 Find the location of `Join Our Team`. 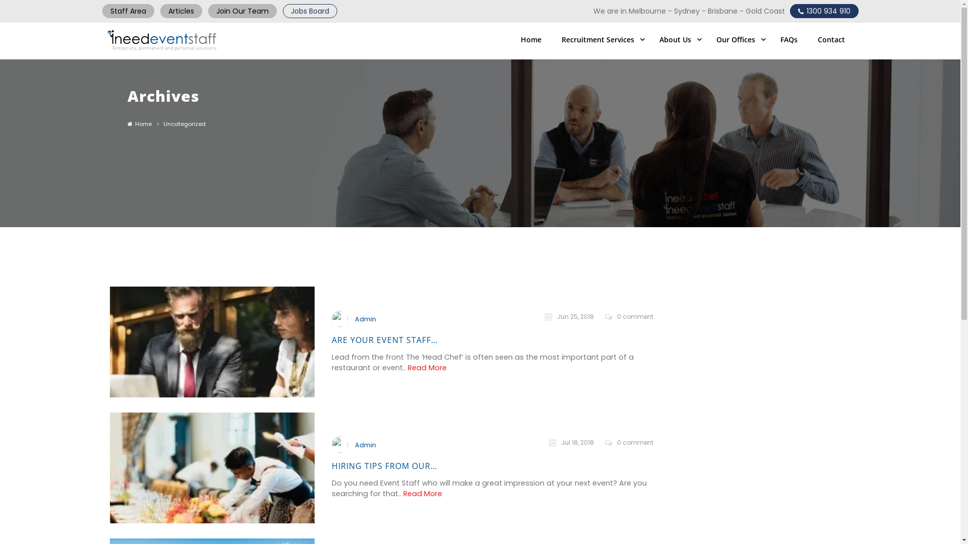

Join Our Team is located at coordinates (242, 11).